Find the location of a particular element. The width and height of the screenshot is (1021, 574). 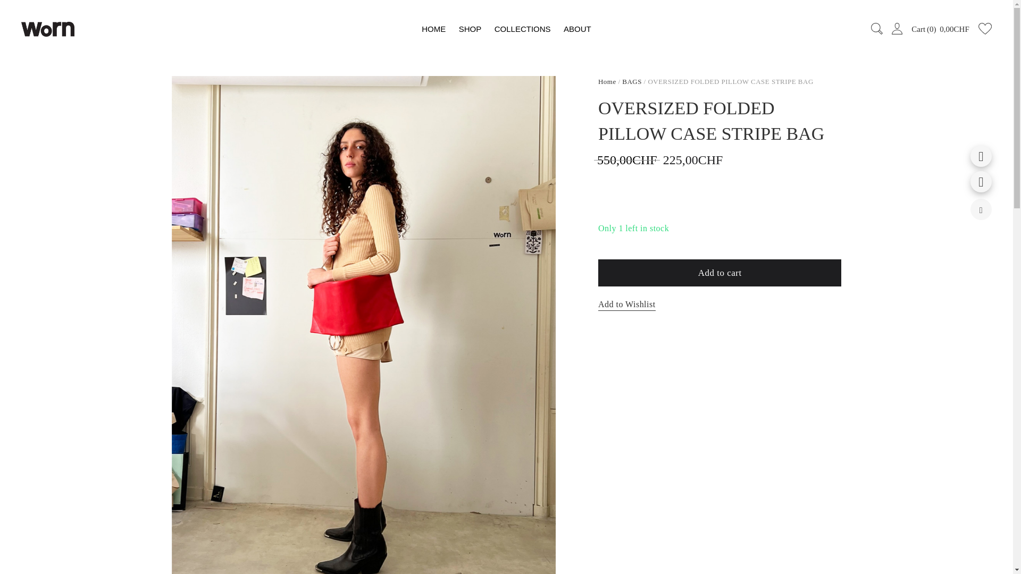

ABOUT is located at coordinates (574, 29).